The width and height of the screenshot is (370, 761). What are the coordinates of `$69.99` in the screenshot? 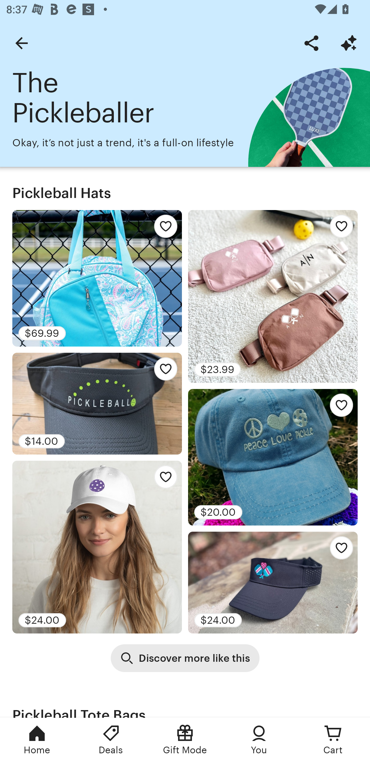 It's located at (97, 278).